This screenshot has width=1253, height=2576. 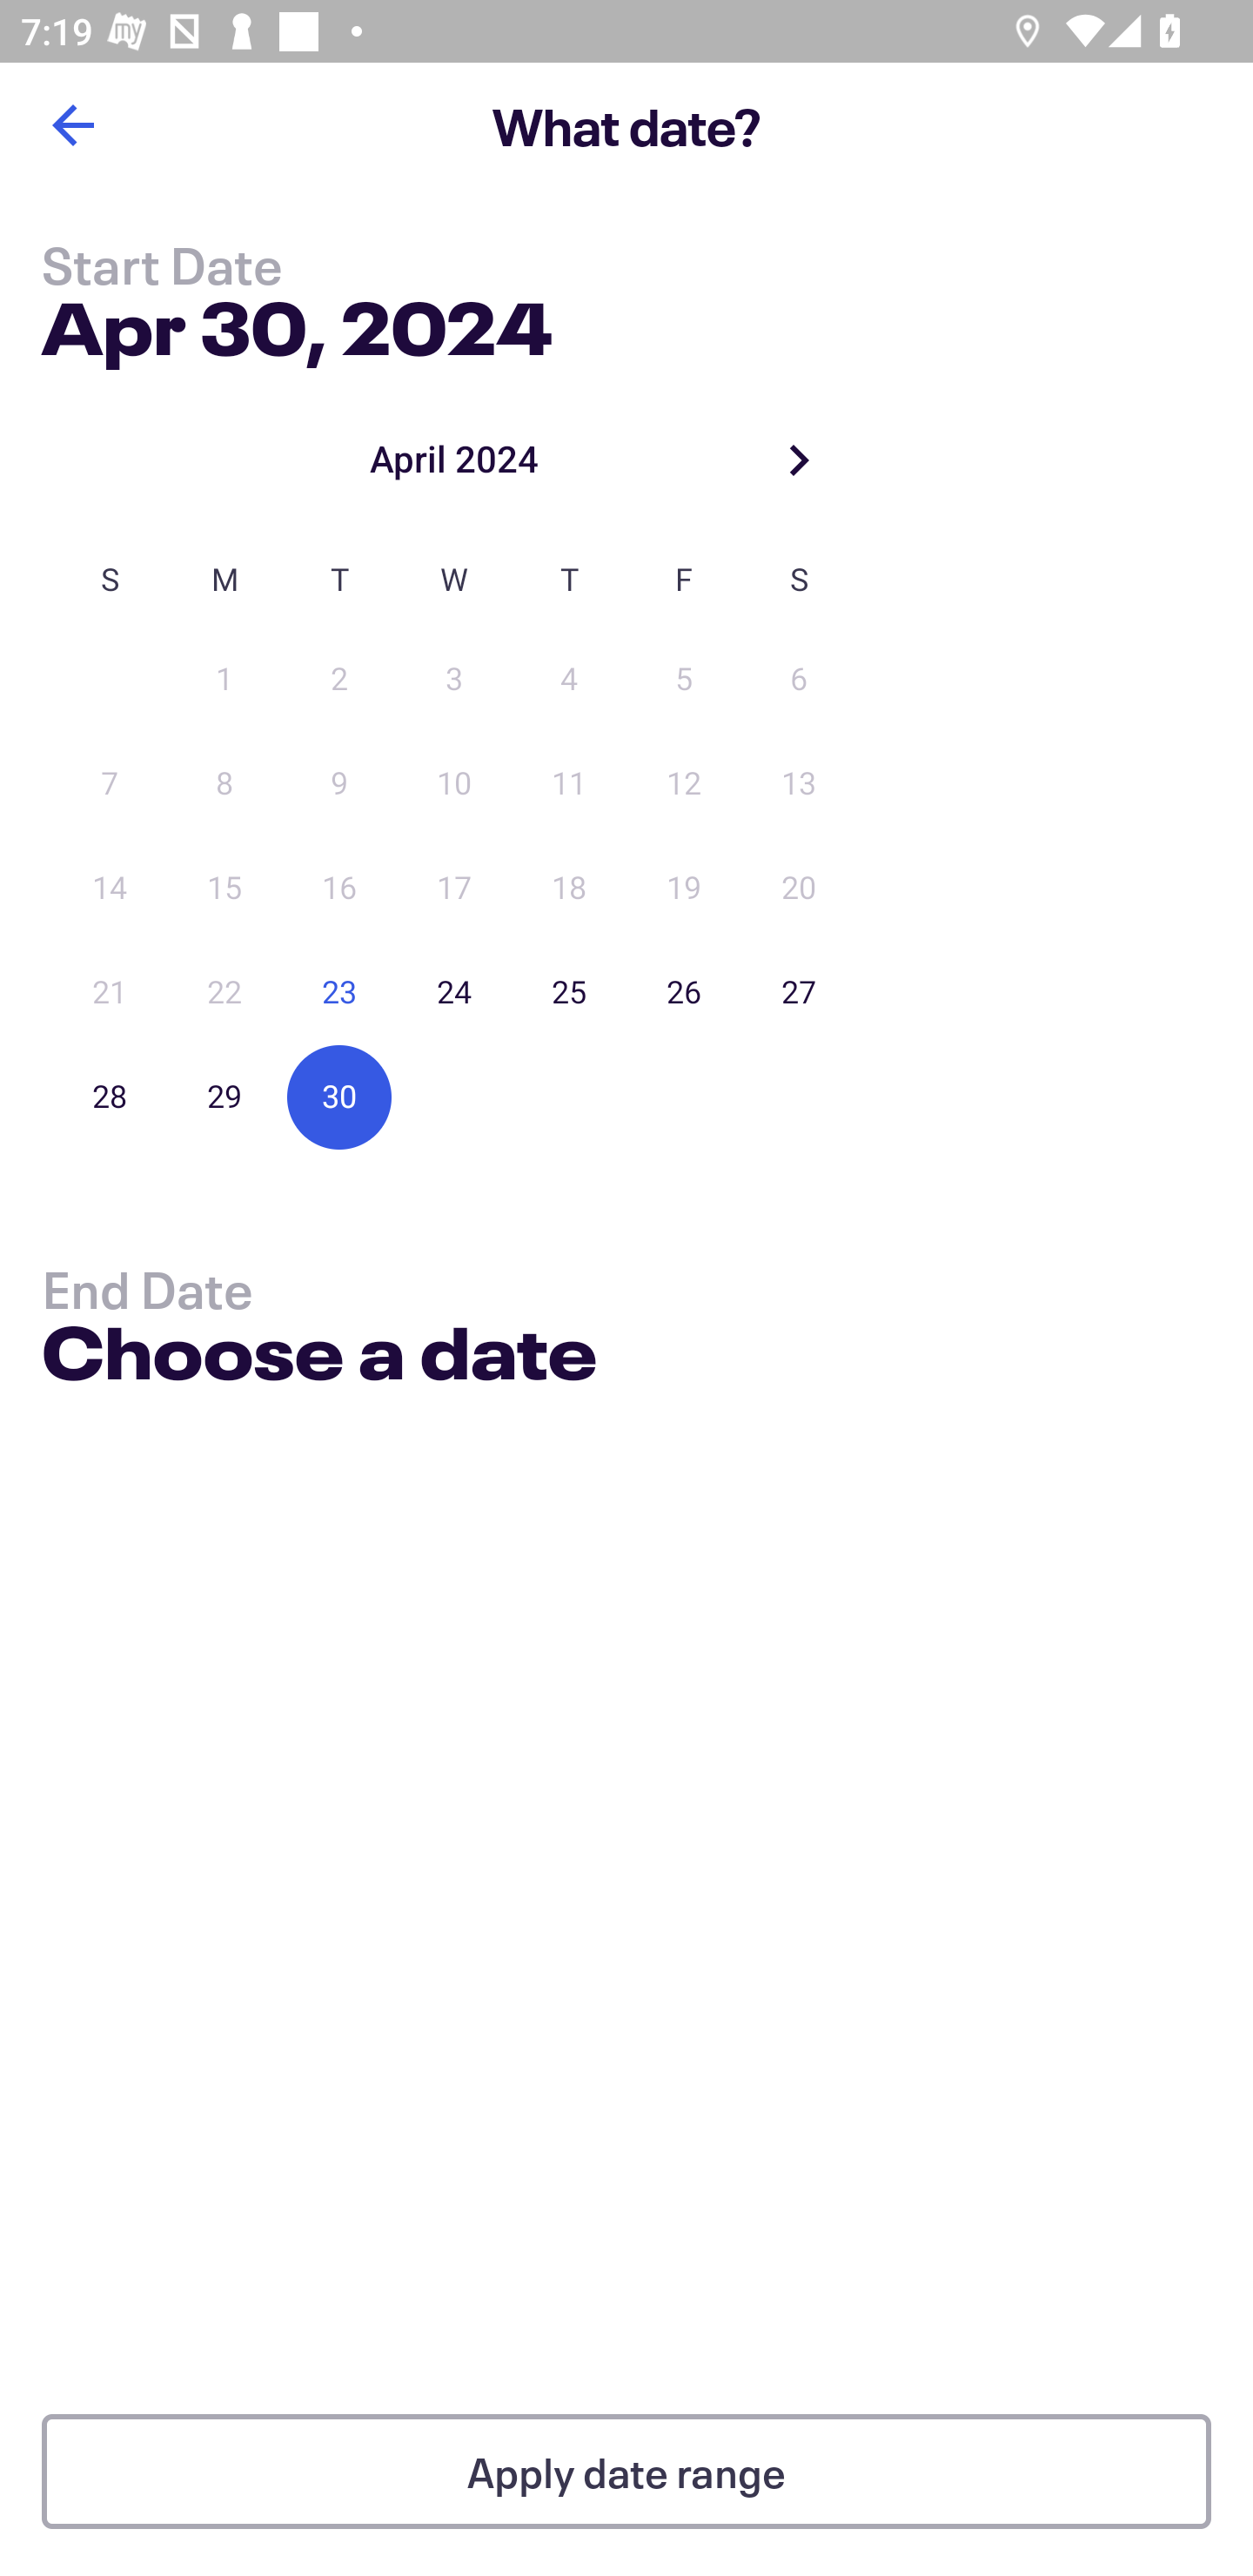 I want to click on 23 23 April 2024, so click(x=339, y=992).